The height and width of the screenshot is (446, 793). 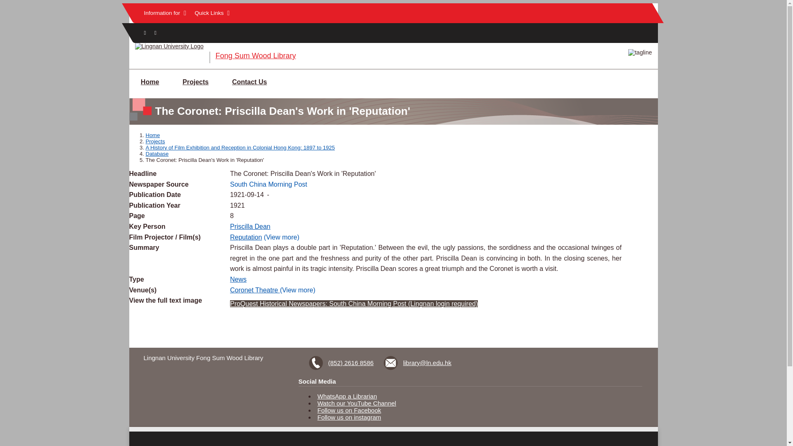 What do you see at coordinates (349, 417) in the screenshot?
I see `Follow us on instagram` at bounding box center [349, 417].